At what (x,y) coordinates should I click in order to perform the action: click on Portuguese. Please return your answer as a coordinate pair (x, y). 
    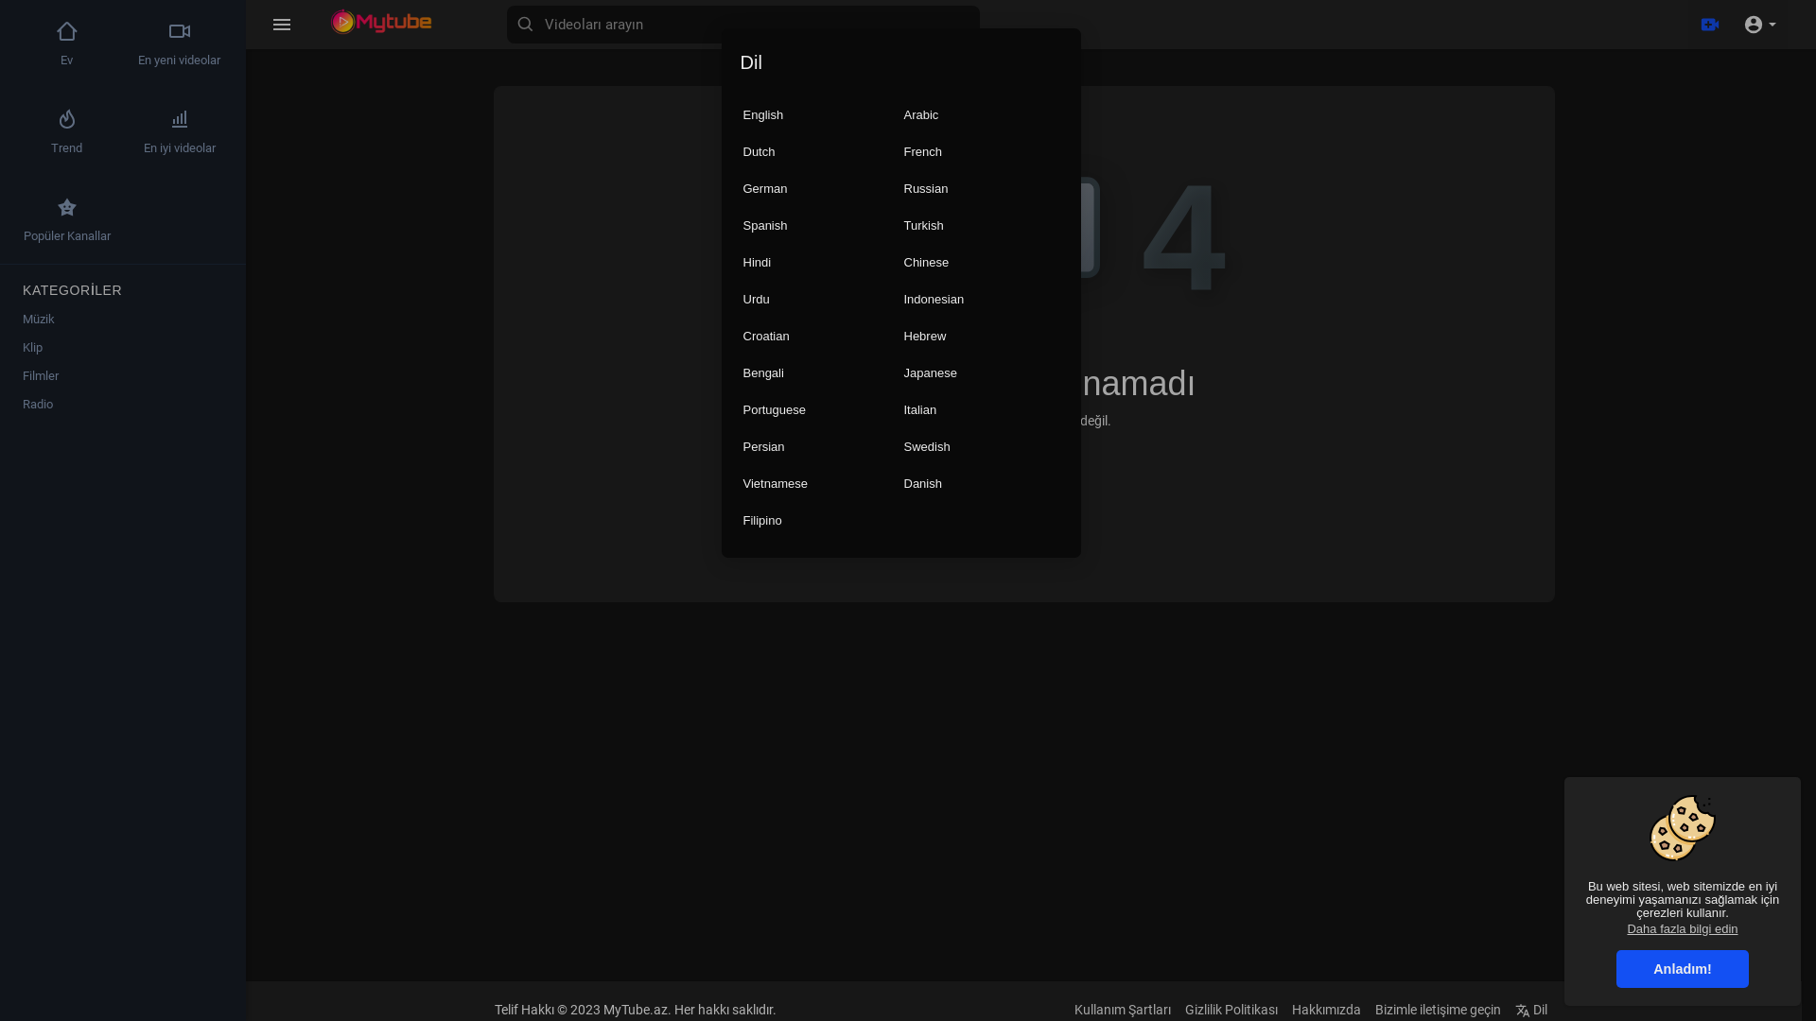
    Looking at the image, I should click on (821, 410).